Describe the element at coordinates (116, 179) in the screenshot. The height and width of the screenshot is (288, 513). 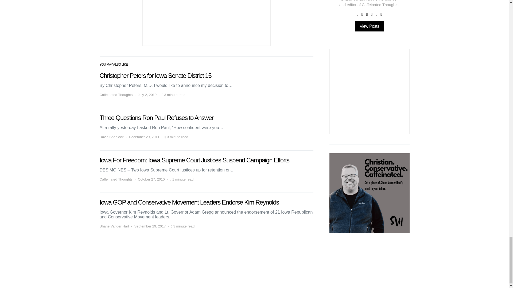
I see `View all posts by Caffeinated Thoughts` at that location.